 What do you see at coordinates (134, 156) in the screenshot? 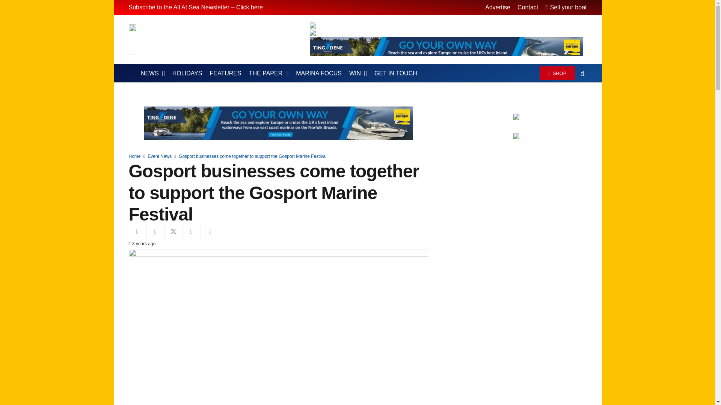
I see `Home` at bounding box center [134, 156].